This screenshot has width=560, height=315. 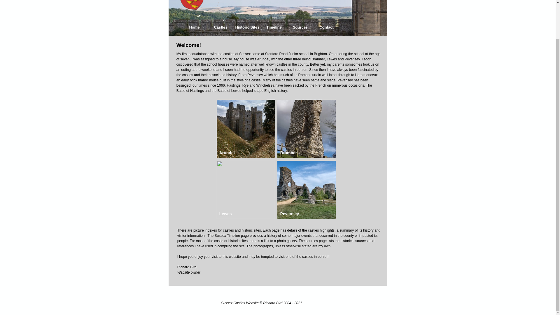 What do you see at coordinates (220, 27) in the screenshot?
I see `Castles` at bounding box center [220, 27].